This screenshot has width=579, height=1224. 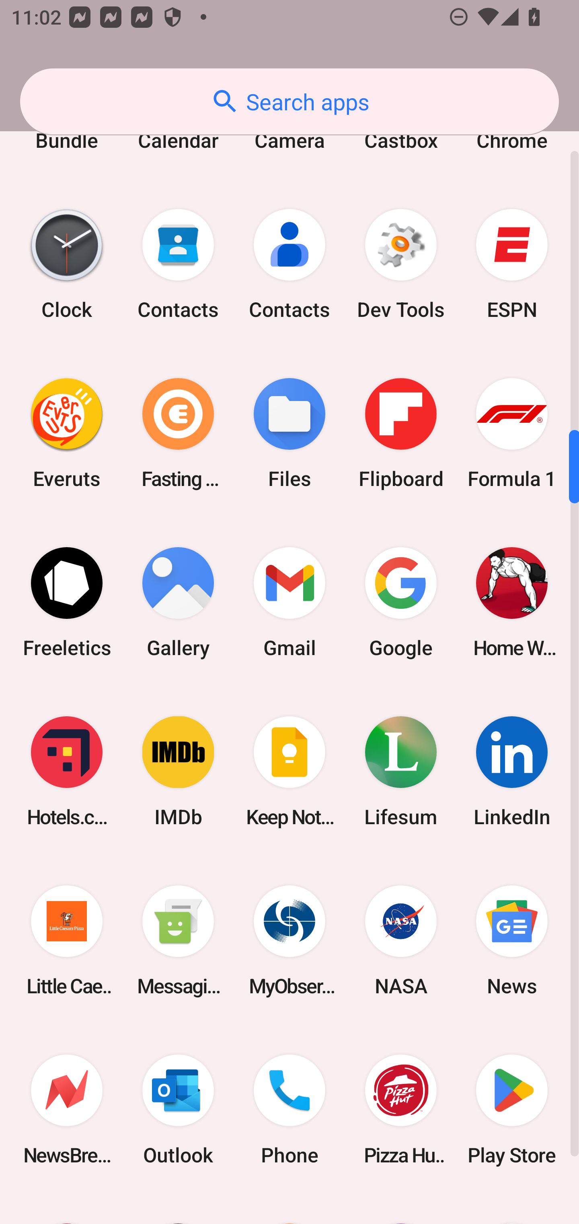 I want to click on Contacts, so click(x=289, y=264).